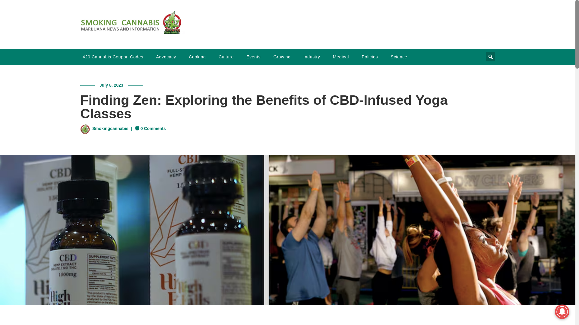  What do you see at coordinates (226, 57) in the screenshot?
I see `Culture` at bounding box center [226, 57].